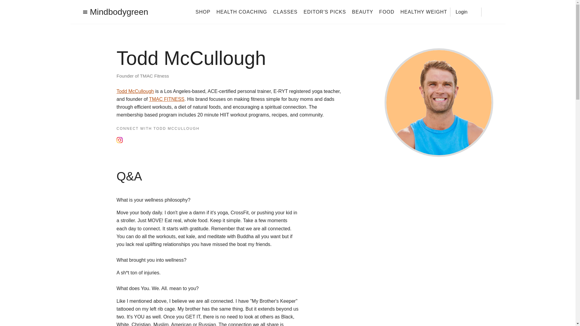  Describe the element at coordinates (203, 11) in the screenshot. I see `SHOP` at that location.